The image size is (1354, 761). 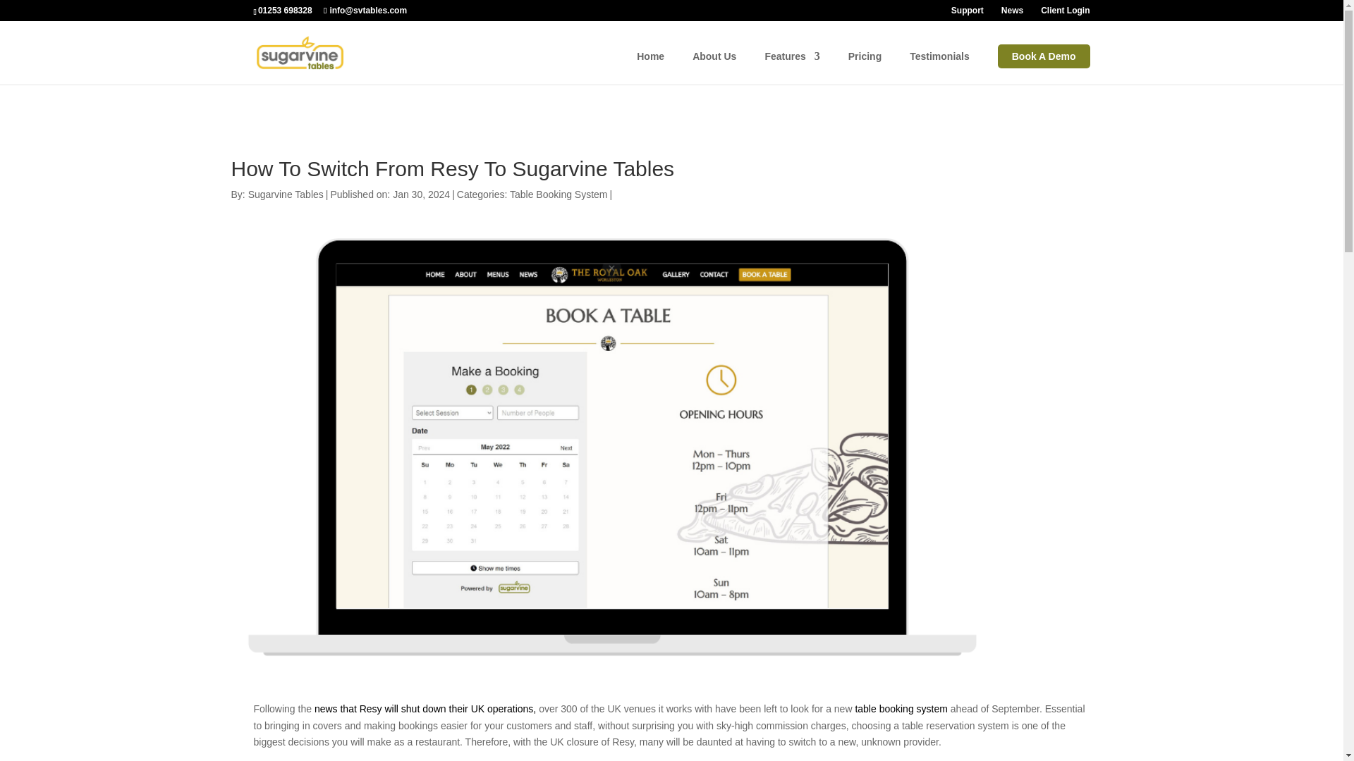 What do you see at coordinates (559, 194) in the screenshot?
I see `Table Booking System` at bounding box center [559, 194].